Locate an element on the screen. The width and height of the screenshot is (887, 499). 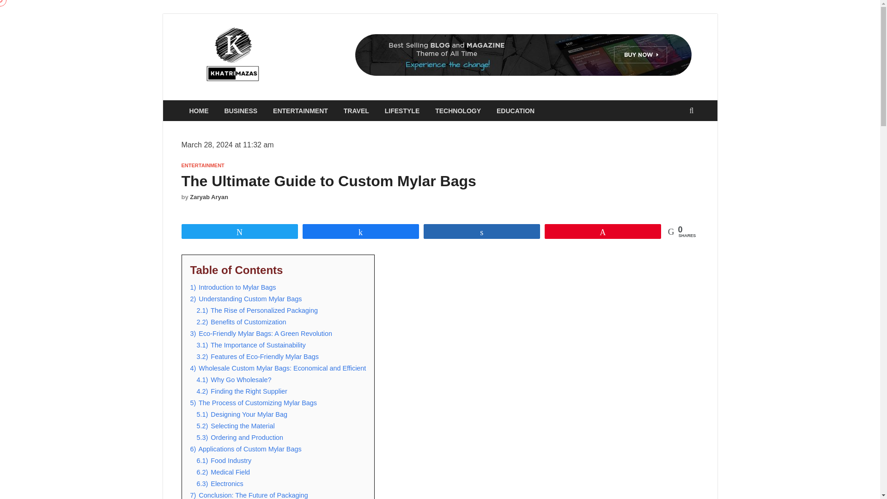
ENTERTAINMENT is located at coordinates (202, 165).